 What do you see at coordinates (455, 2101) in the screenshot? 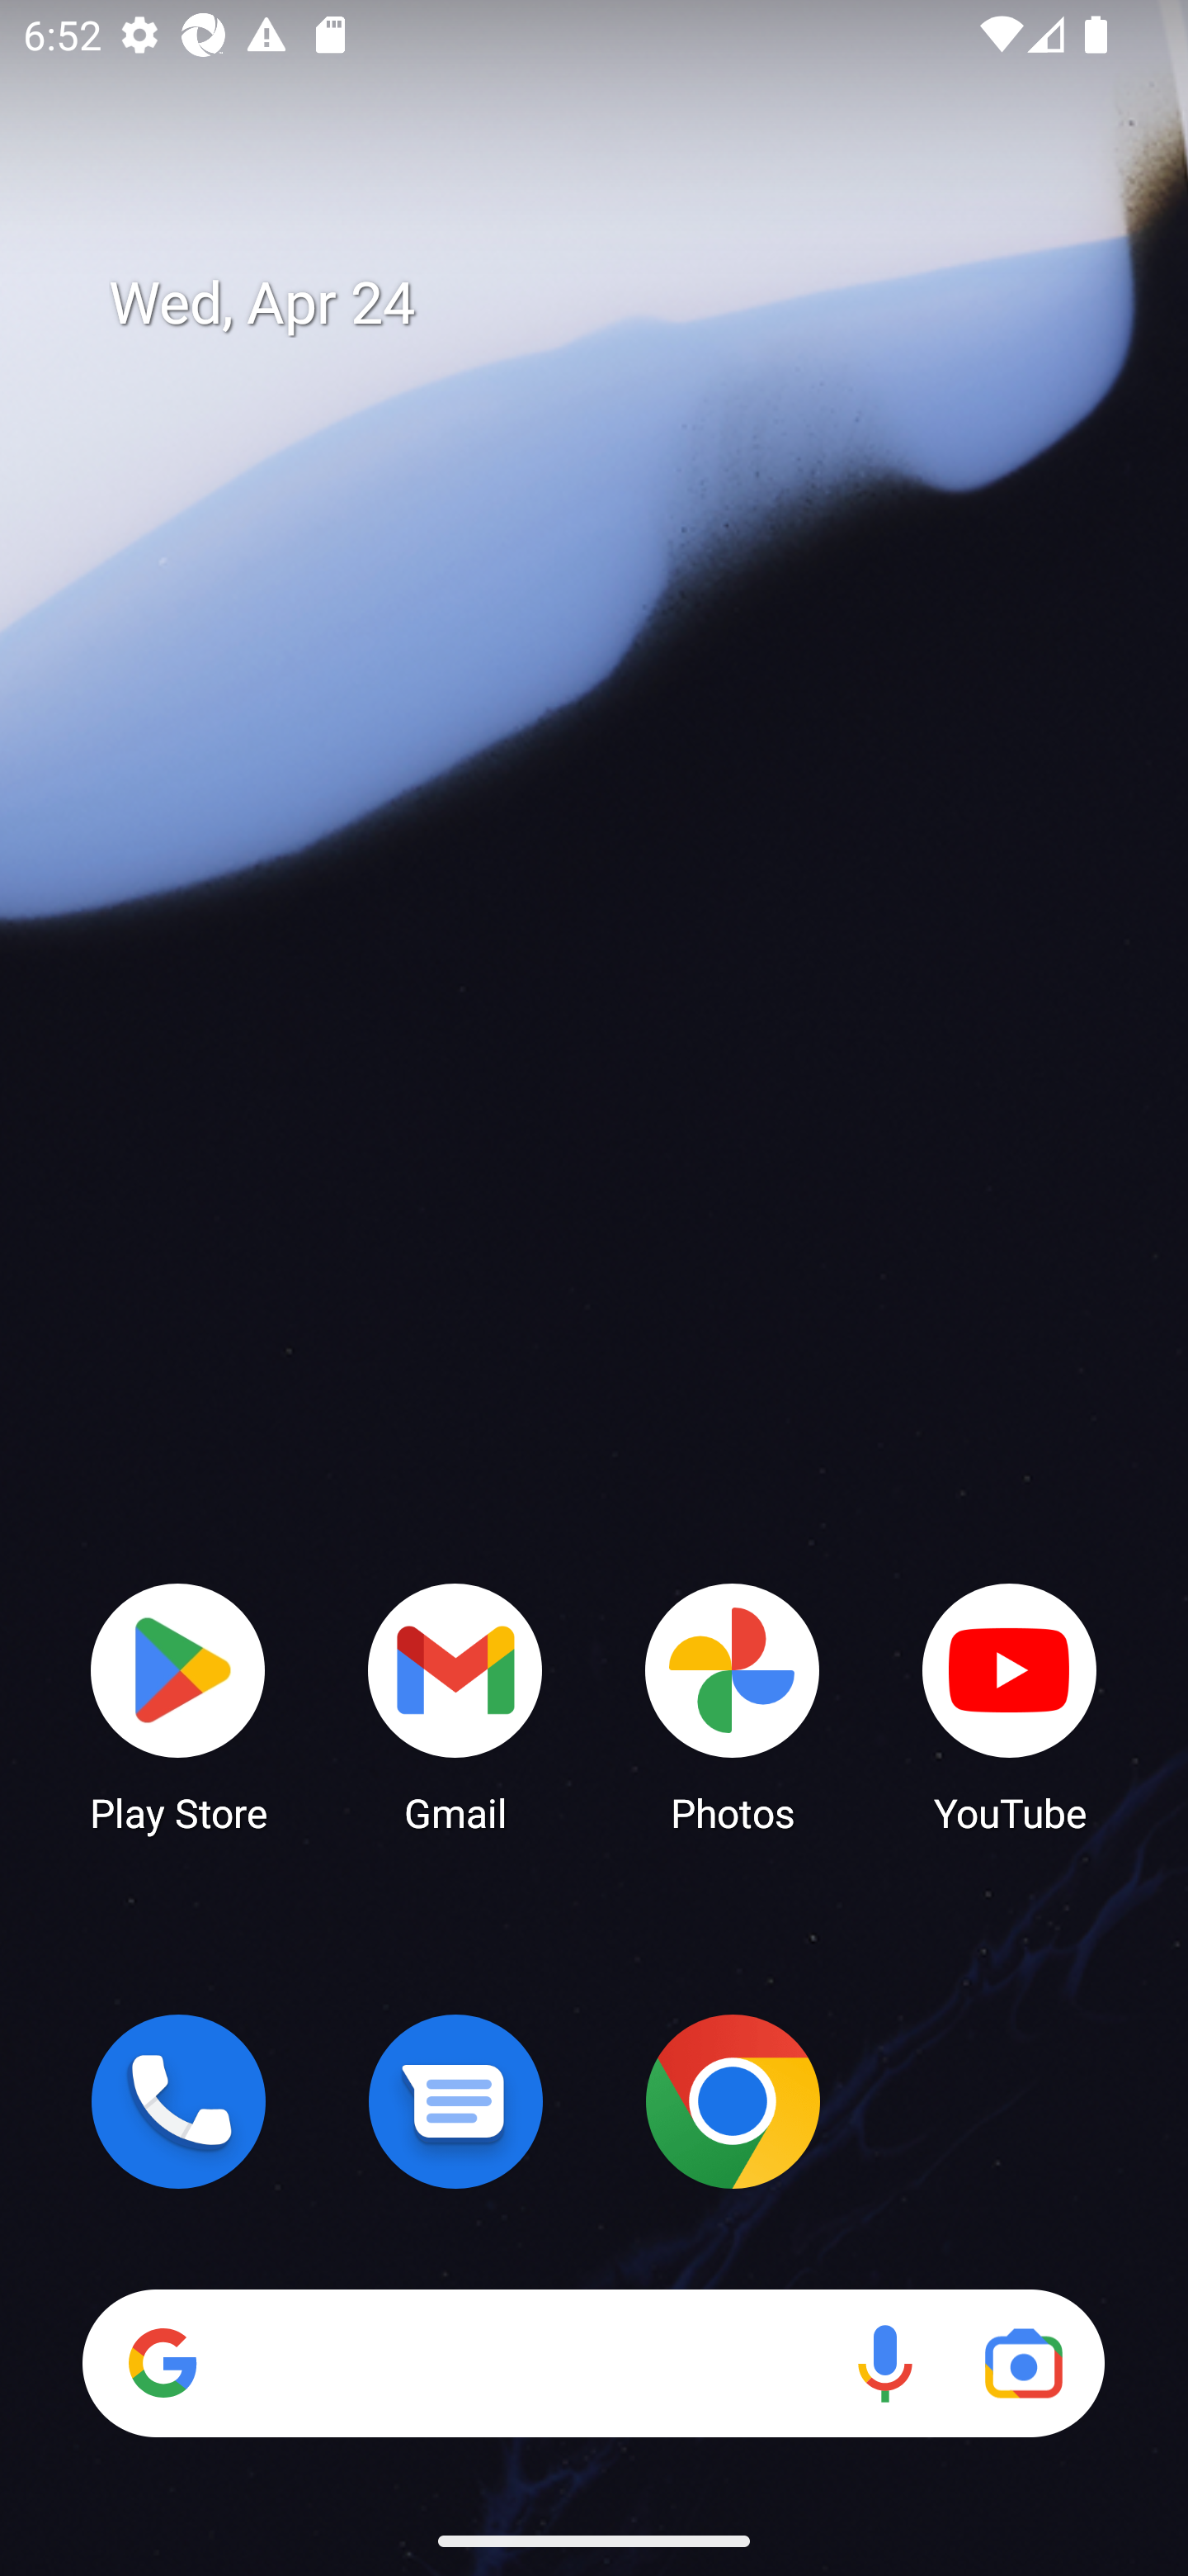
I see `Messages` at bounding box center [455, 2101].